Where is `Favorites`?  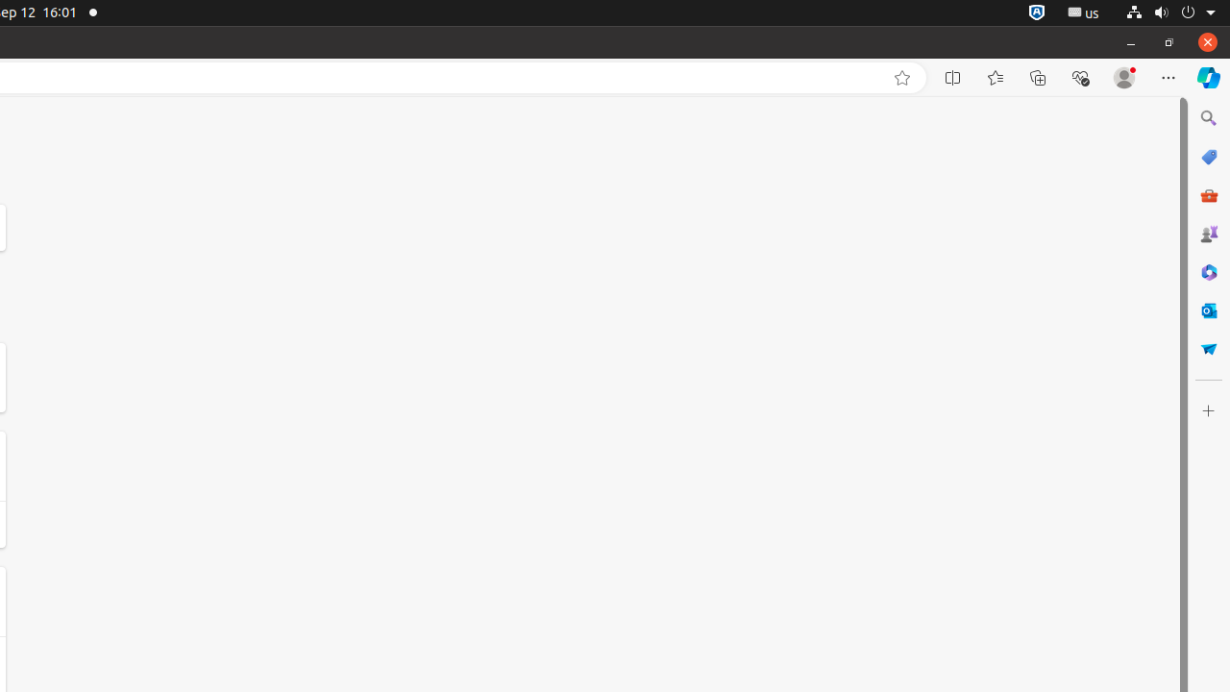 Favorites is located at coordinates (996, 78).